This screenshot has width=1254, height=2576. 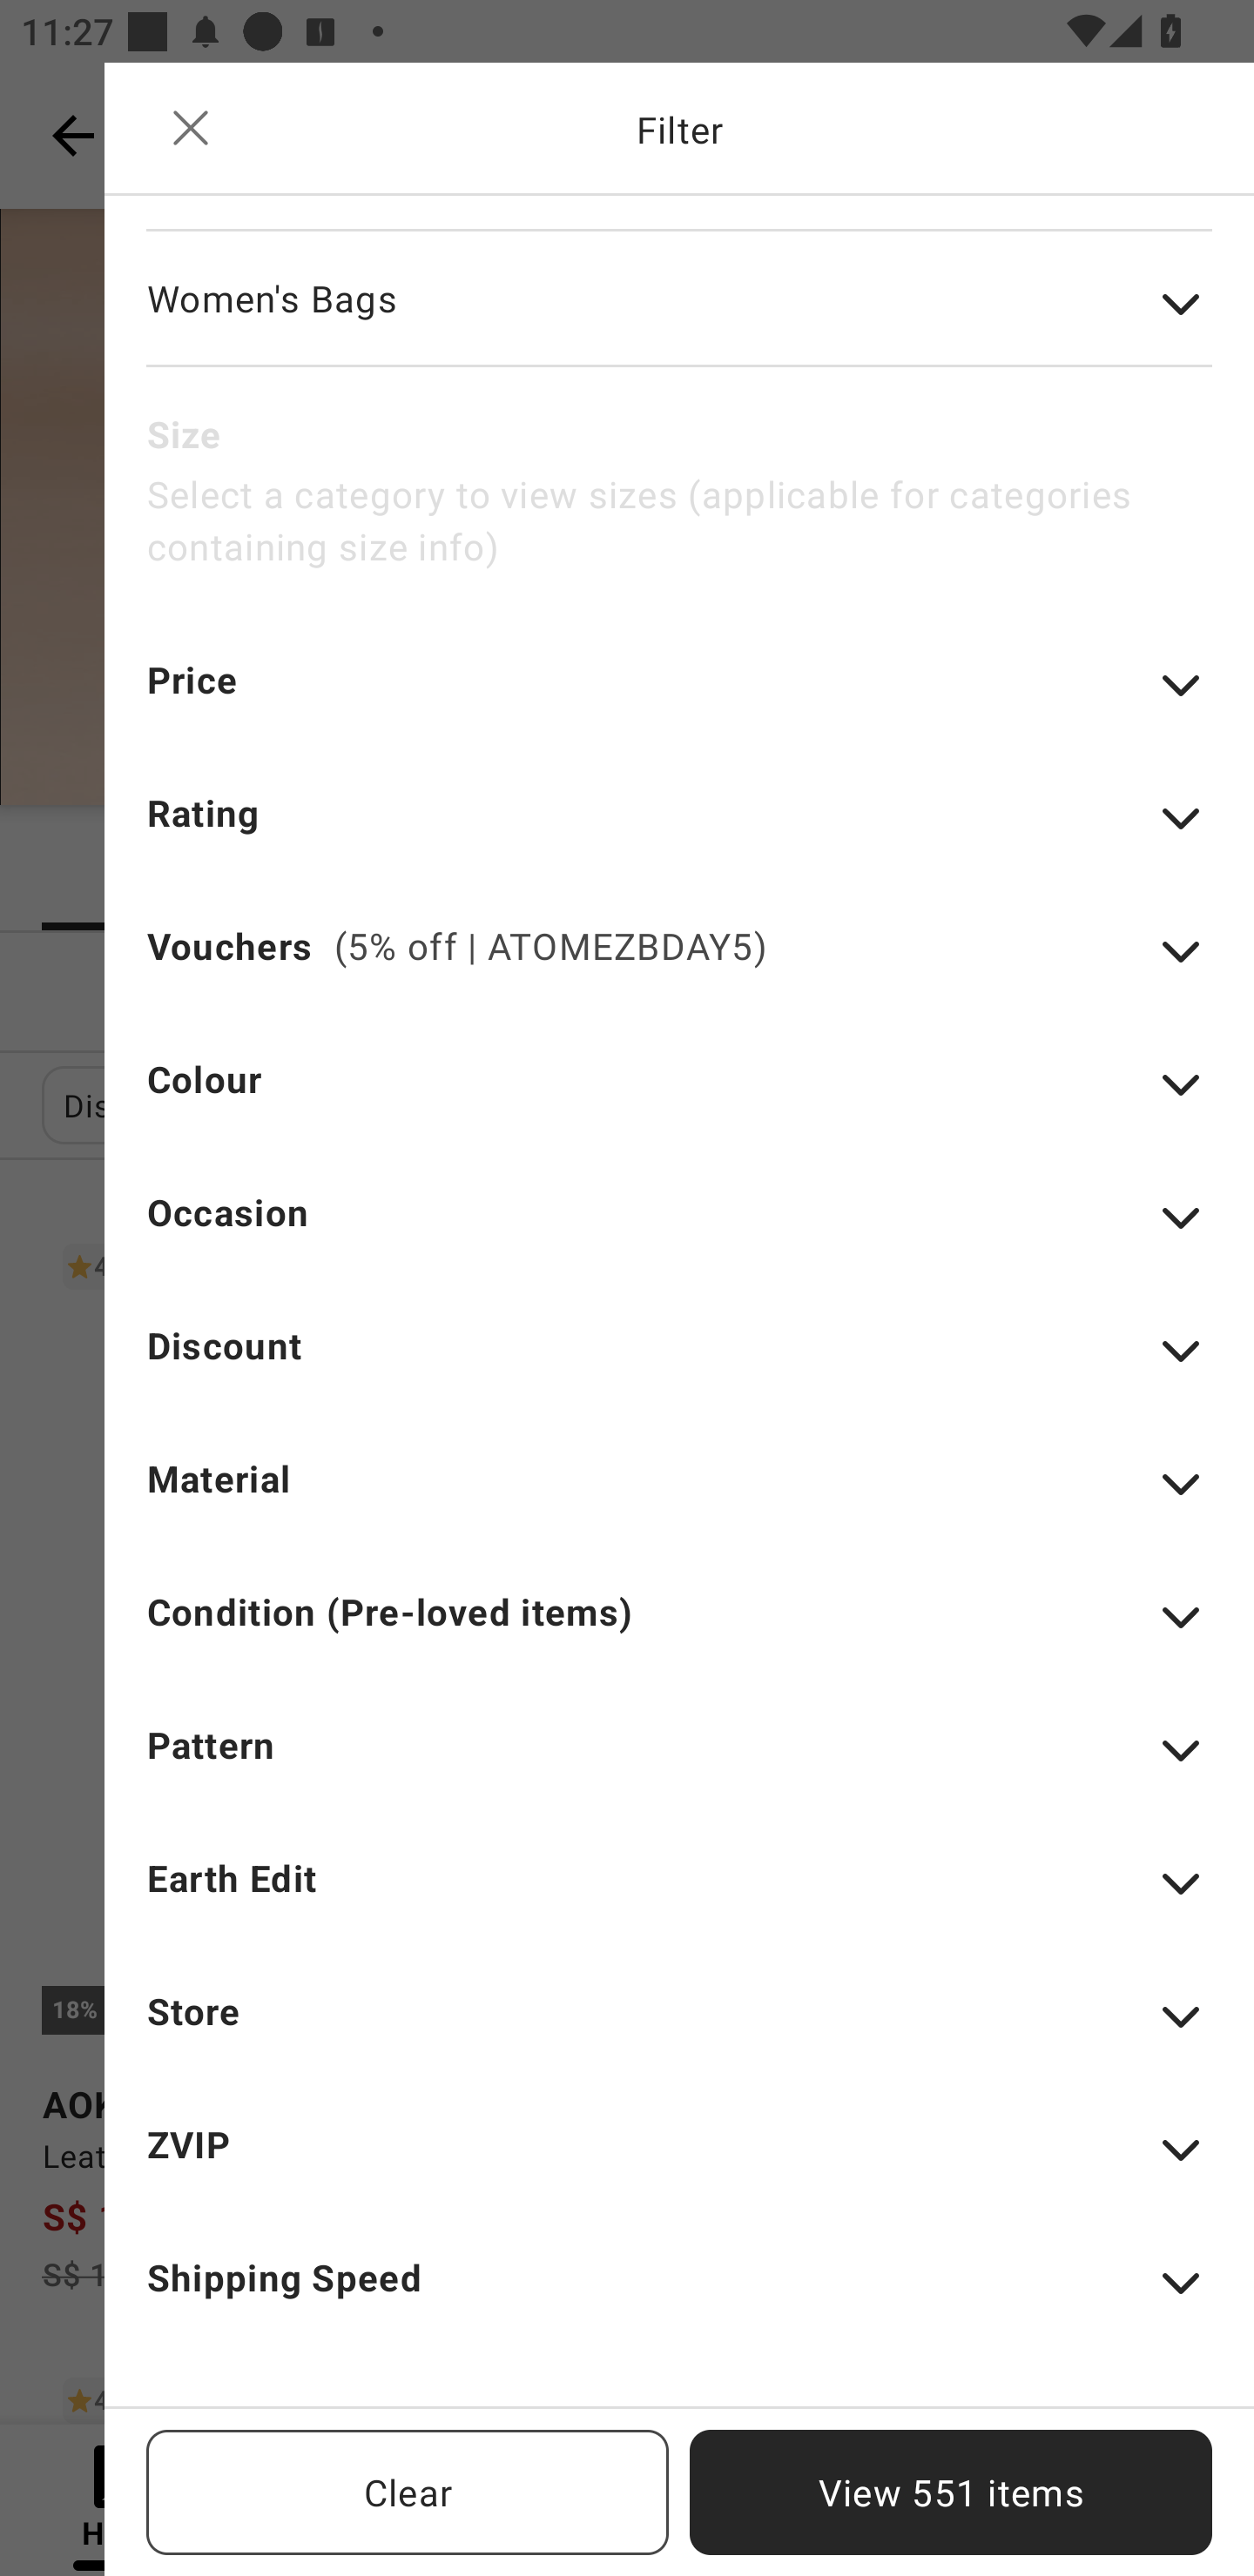 I want to click on Store, so click(x=679, y=2031).